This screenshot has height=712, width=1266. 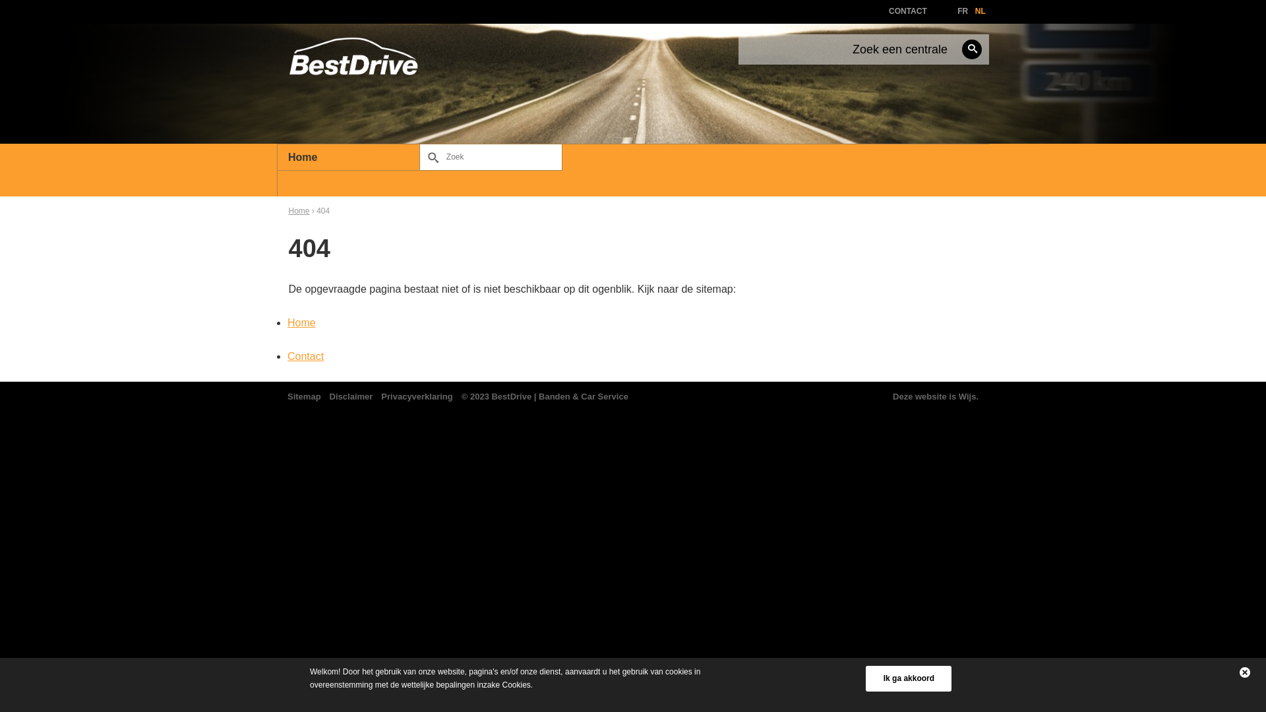 What do you see at coordinates (302, 323) in the screenshot?
I see `Home` at bounding box center [302, 323].